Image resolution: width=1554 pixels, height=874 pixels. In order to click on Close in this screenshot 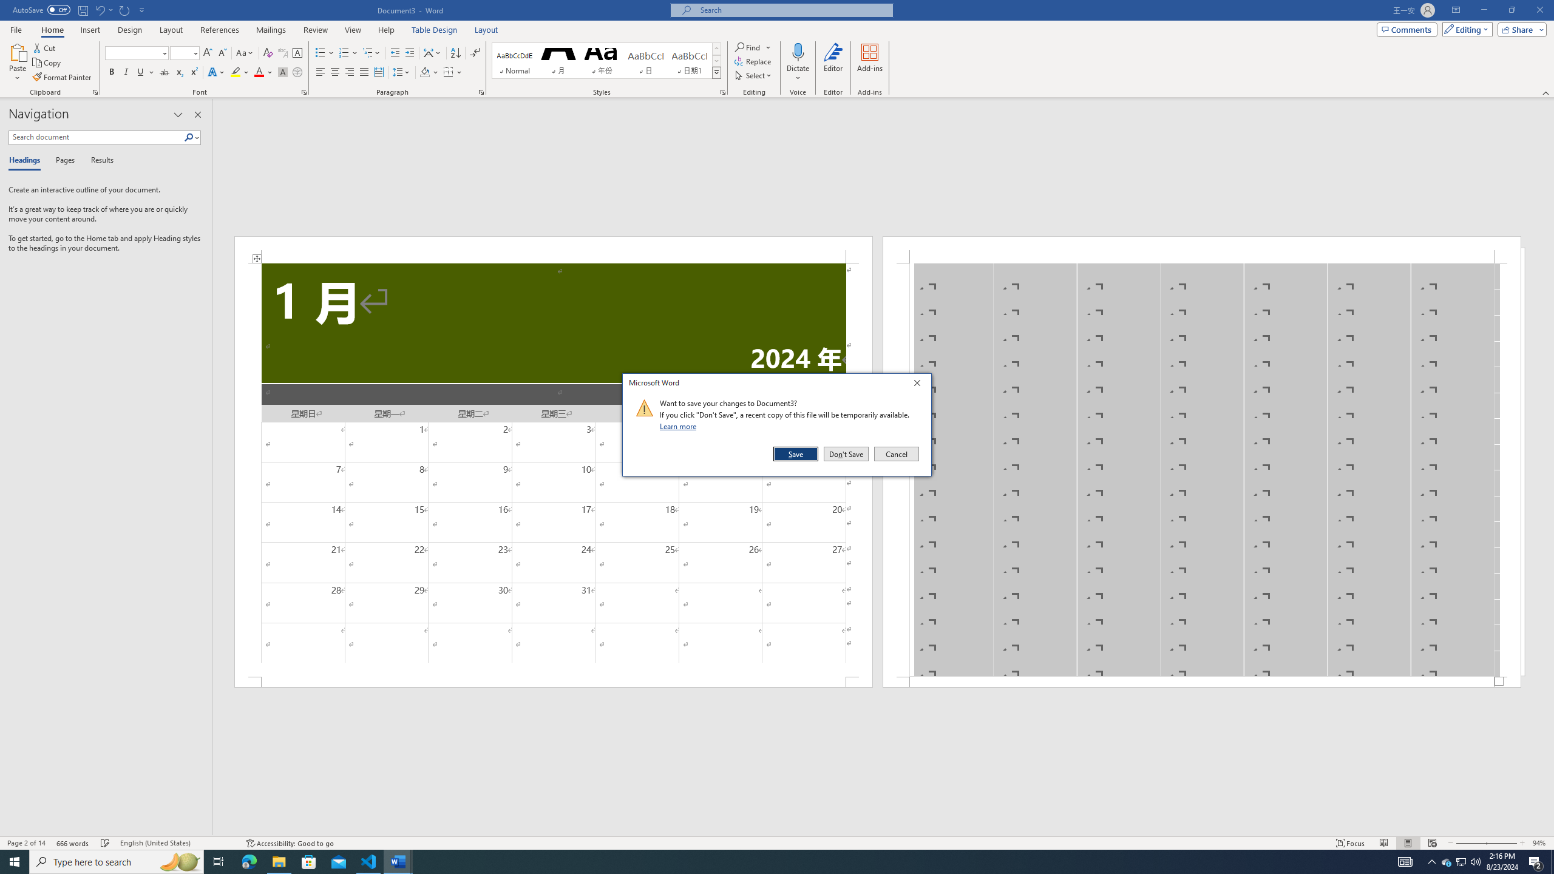, I will do `click(920, 385)`.